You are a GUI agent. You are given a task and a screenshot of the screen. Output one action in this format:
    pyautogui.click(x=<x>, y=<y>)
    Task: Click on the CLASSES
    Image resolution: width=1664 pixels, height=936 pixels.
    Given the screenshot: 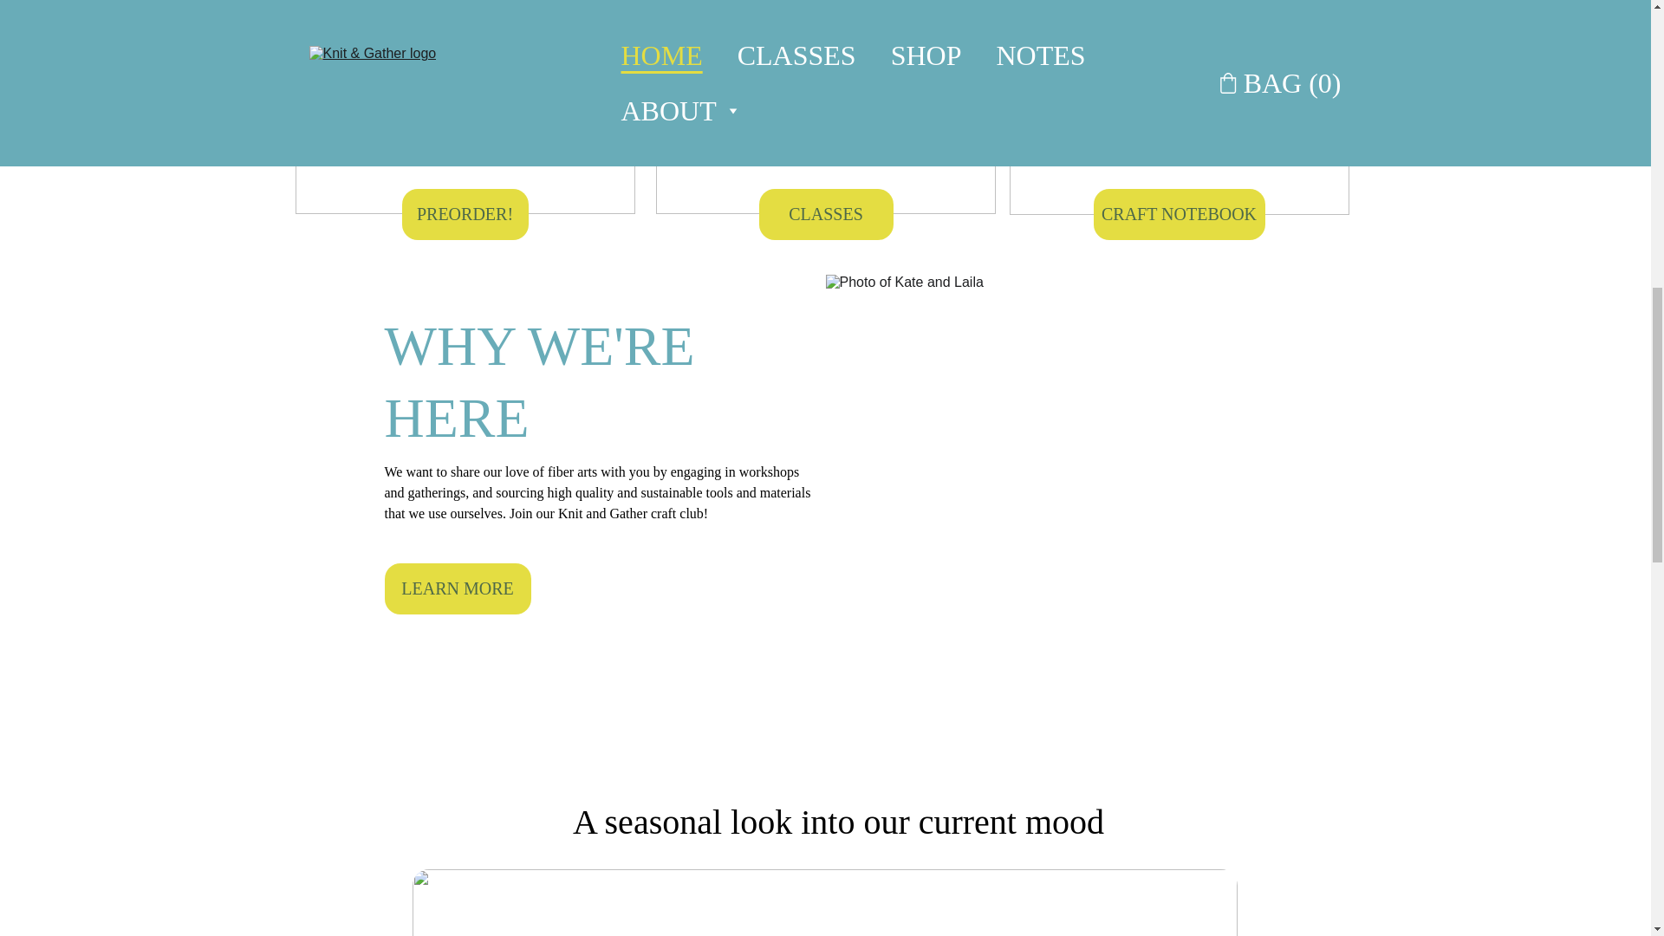 What is the action you would take?
    pyautogui.click(x=826, y=214)
    